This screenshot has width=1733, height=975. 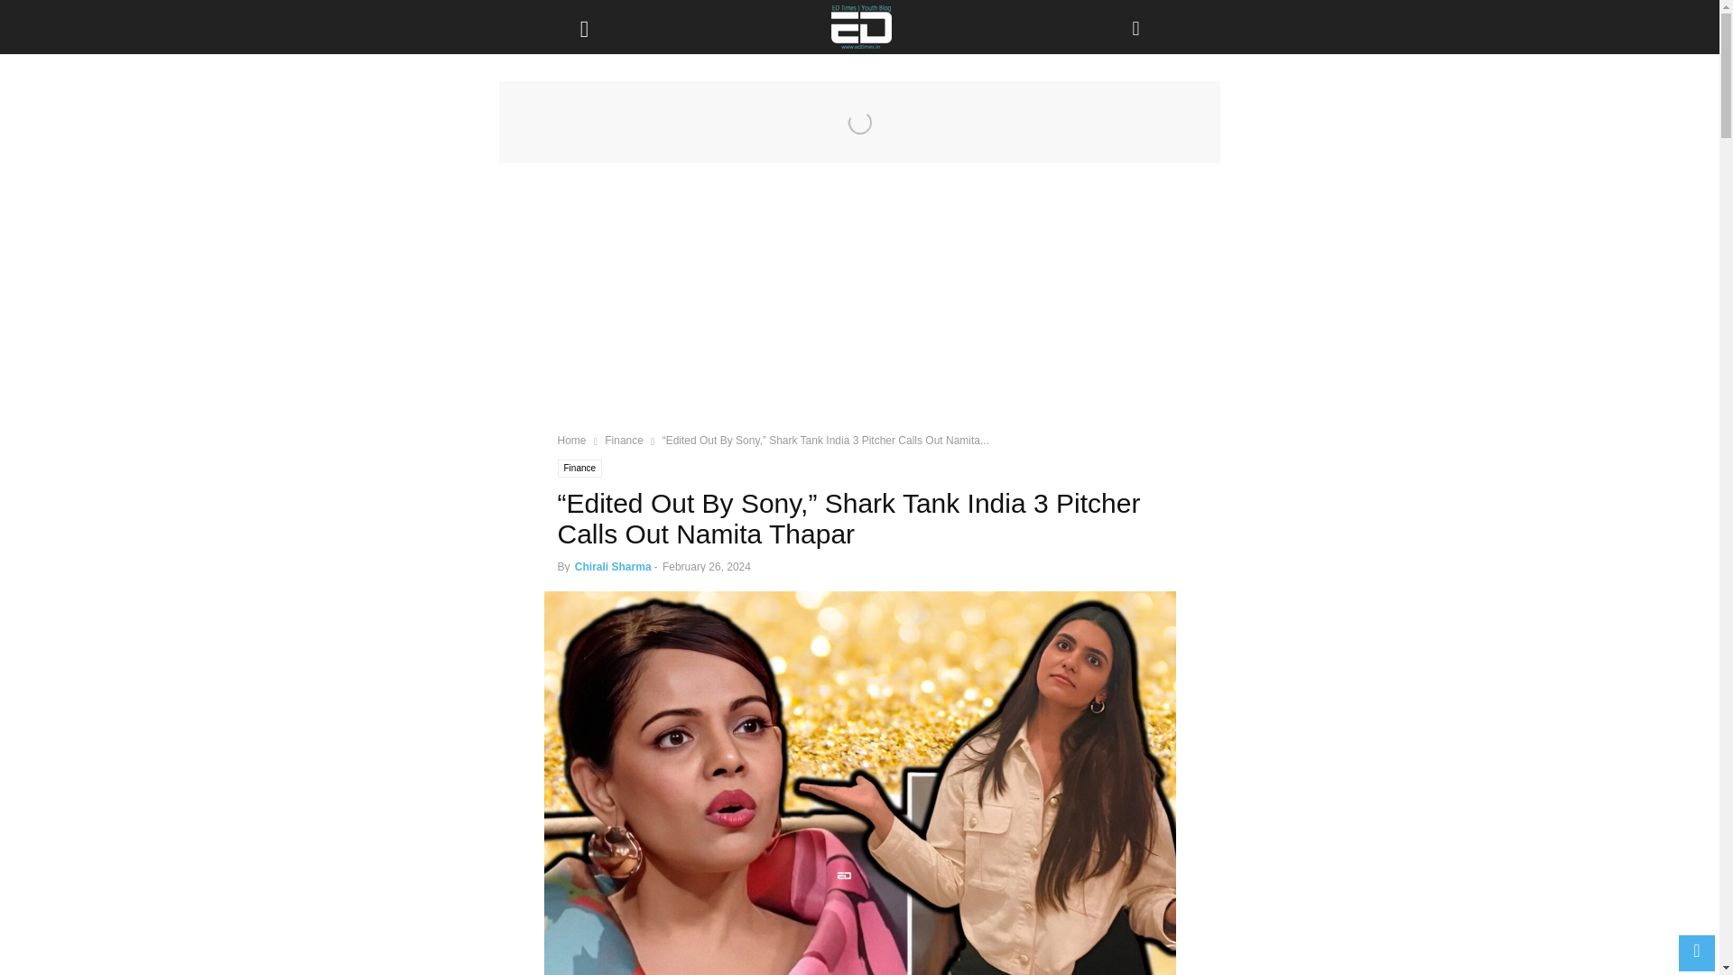 I want to click on 3rd party ad content, so click(x=859, y=309).